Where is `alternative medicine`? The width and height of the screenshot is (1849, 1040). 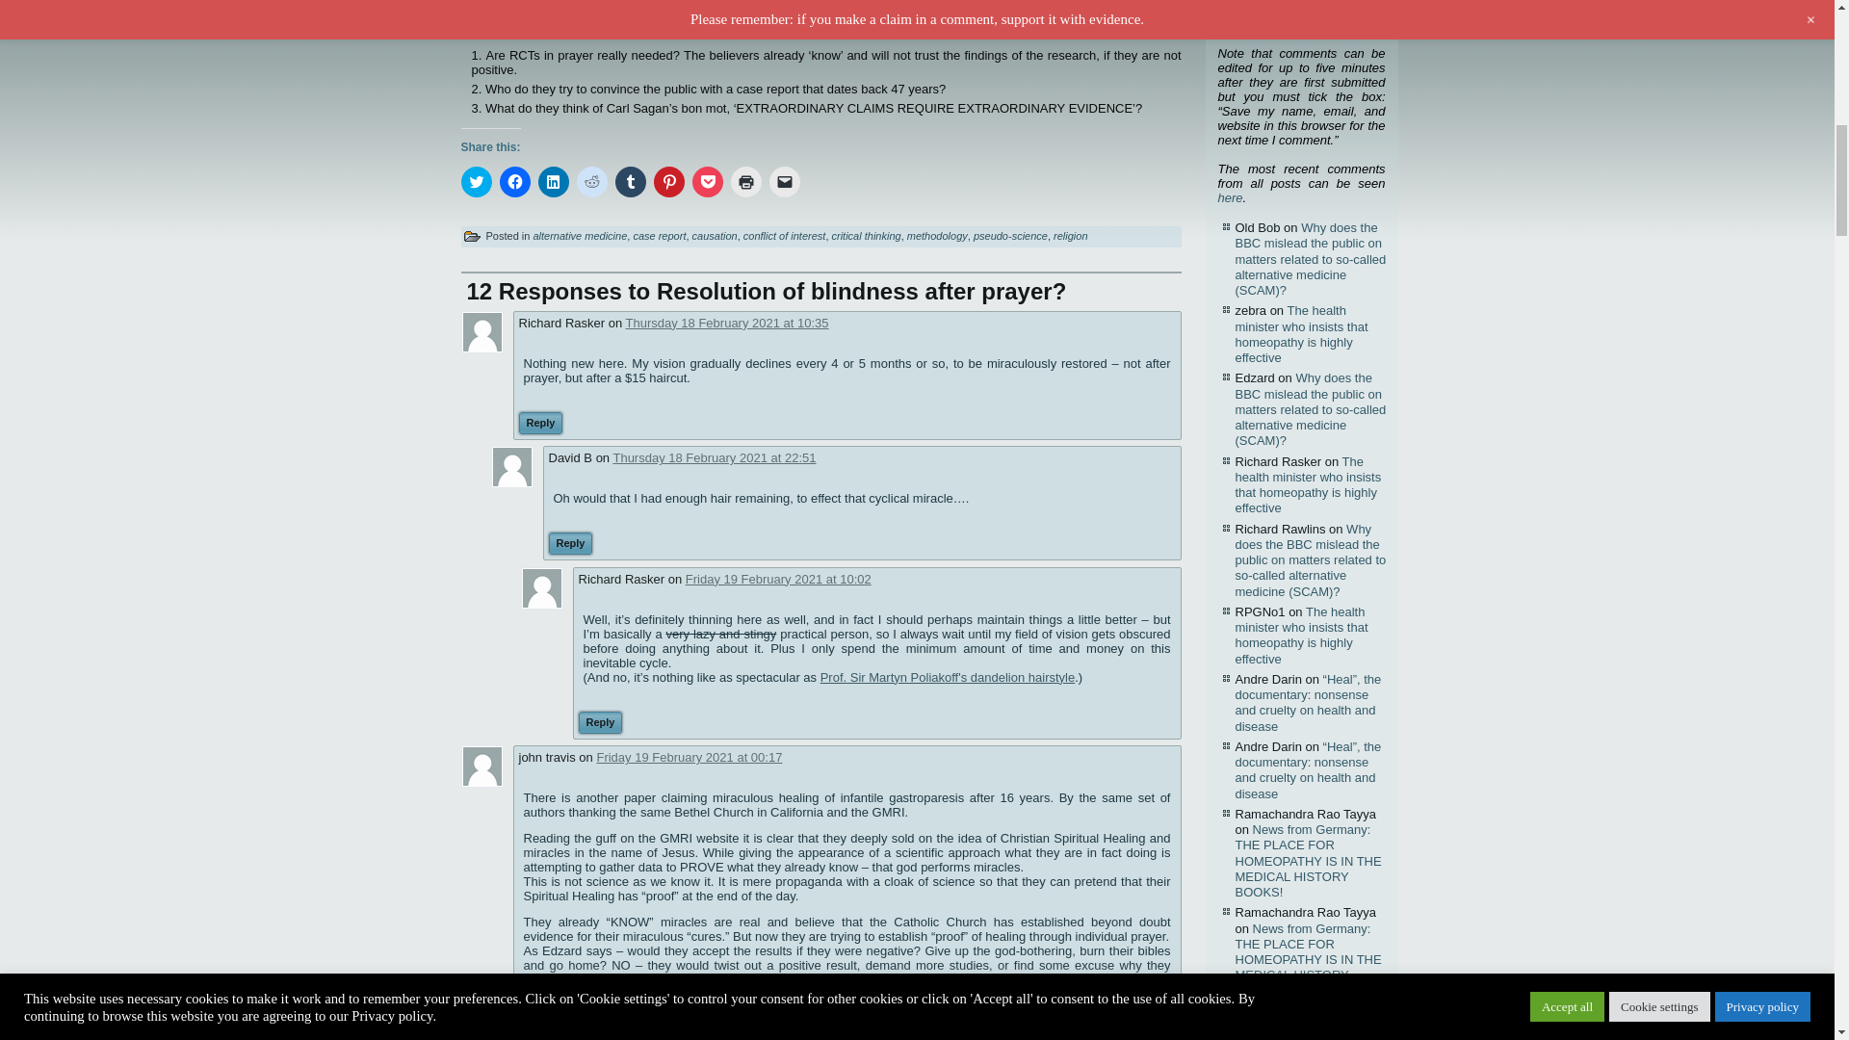 alternative medicine is located at coordinates (579, 235).